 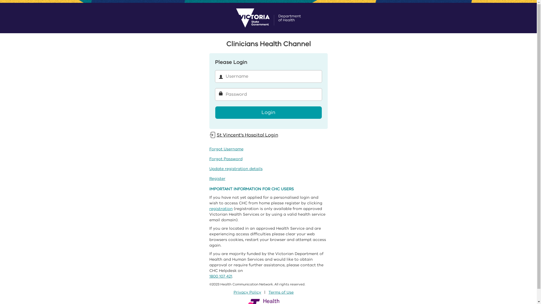 I want to click on Login, so click(x=268, y=113).